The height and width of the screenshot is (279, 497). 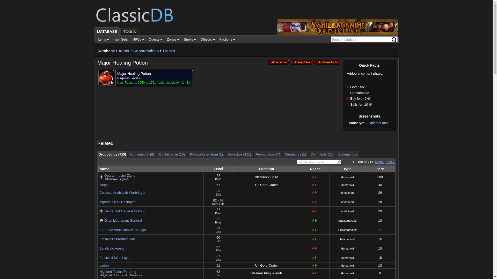 What do you see at coordinates (208, 39) in the screenshot?
I see `Objects` at bounding box center [208, 39].